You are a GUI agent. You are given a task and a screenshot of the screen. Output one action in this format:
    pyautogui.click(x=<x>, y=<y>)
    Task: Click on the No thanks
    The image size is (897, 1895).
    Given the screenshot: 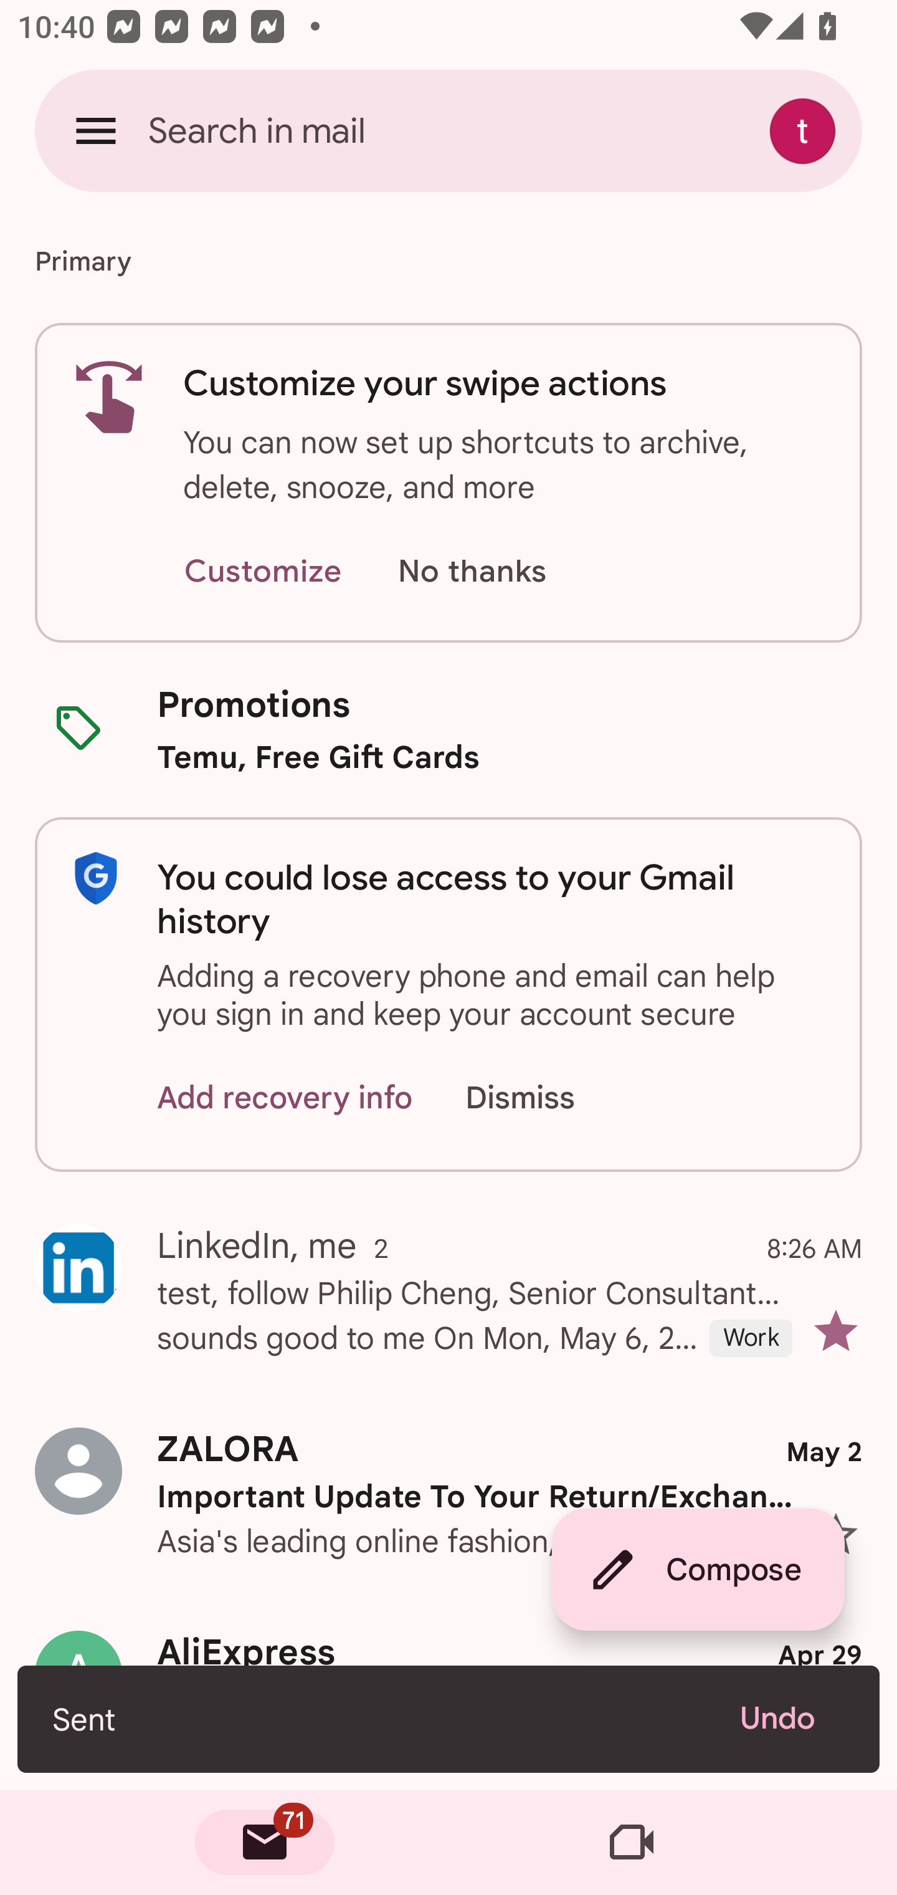 What is the action you would take?
    pyautogui.click(x=472, y=572)
    